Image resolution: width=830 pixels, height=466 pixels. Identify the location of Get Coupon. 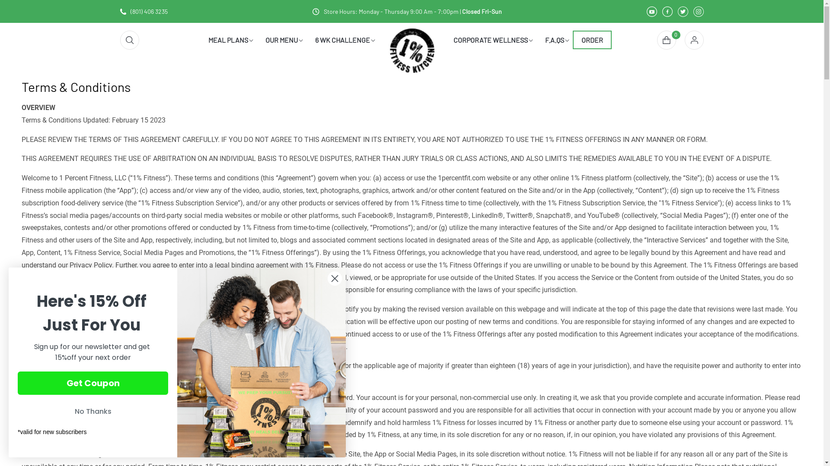
(93, 383).